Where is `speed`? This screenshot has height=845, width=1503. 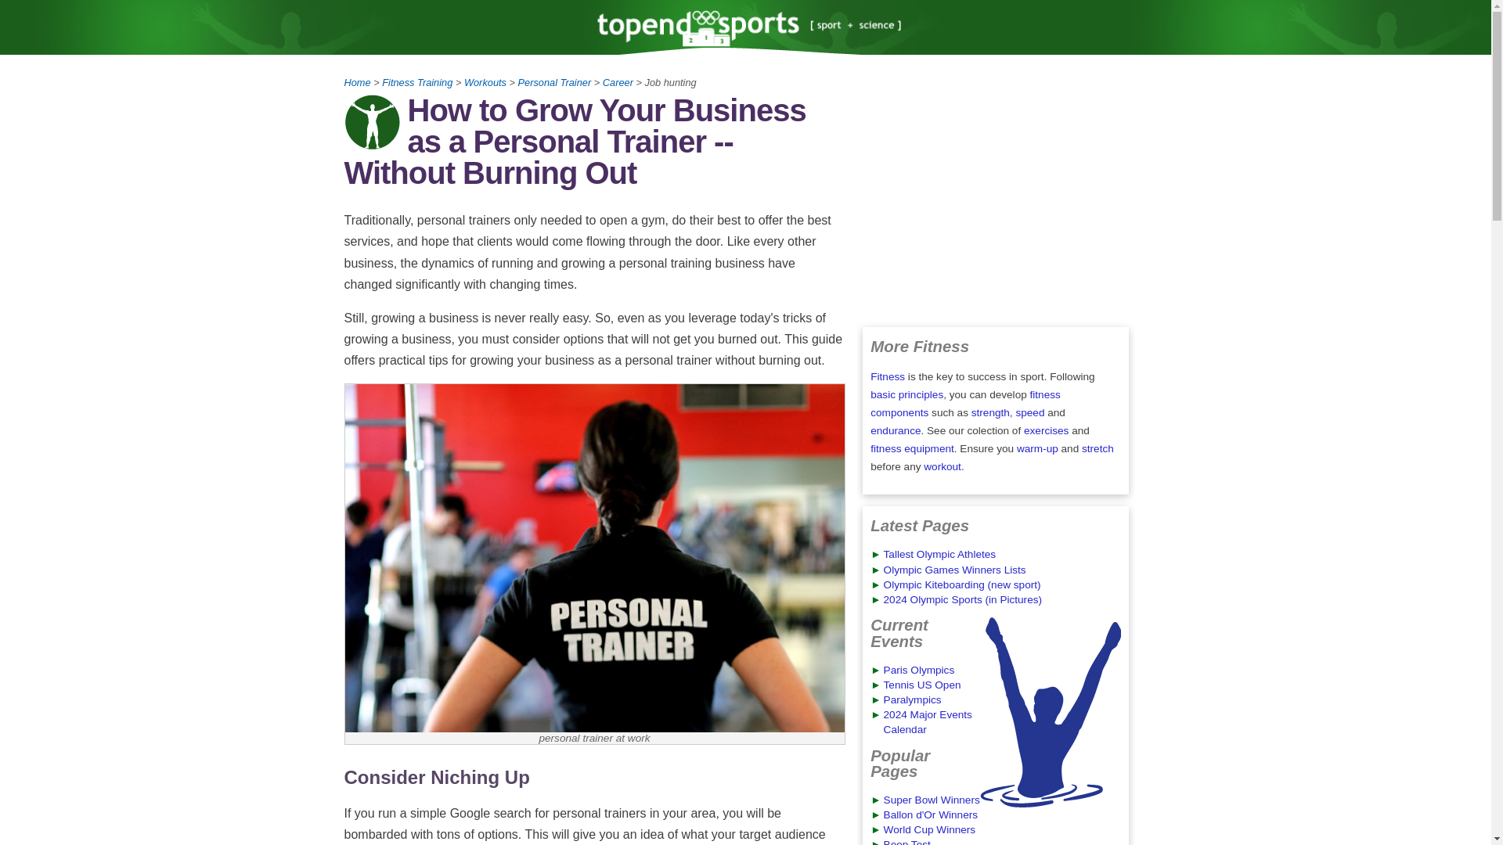
speed is located at coordinates (1030, 412).